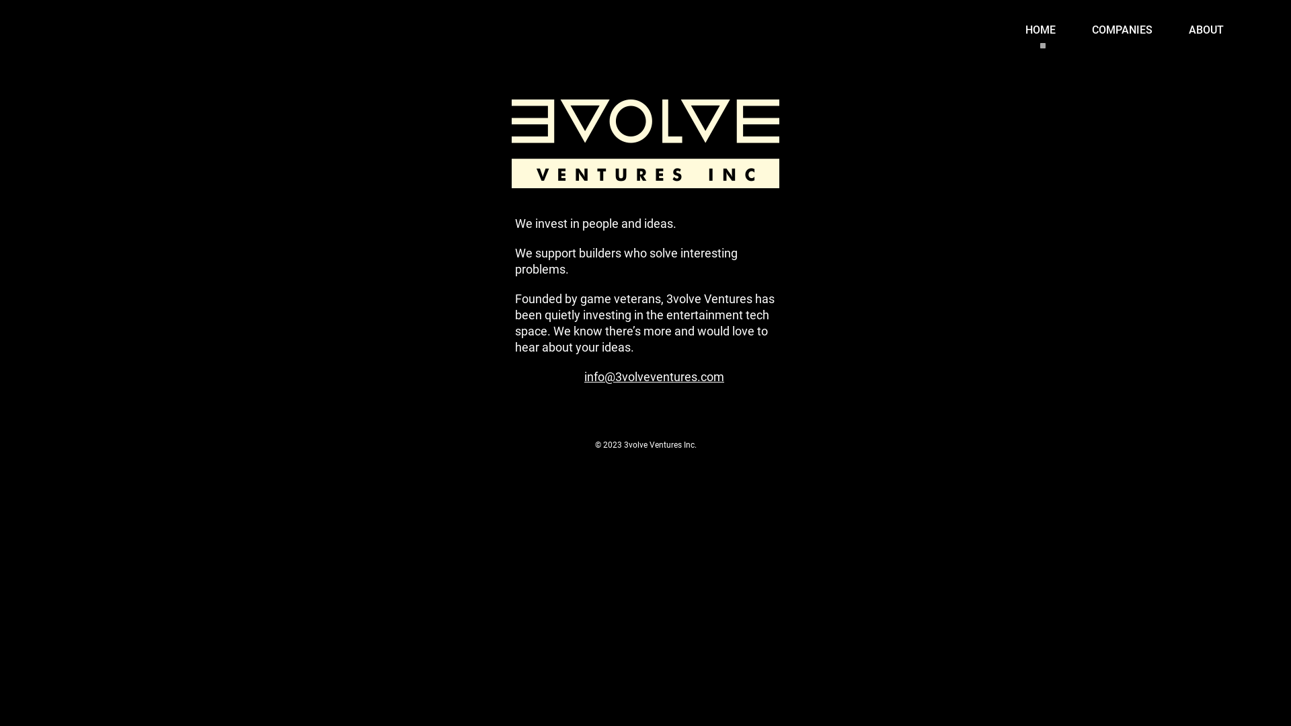  Describe the element at coordinates (1206, 30) in the screenshot. I see `ABOUT` at that location.